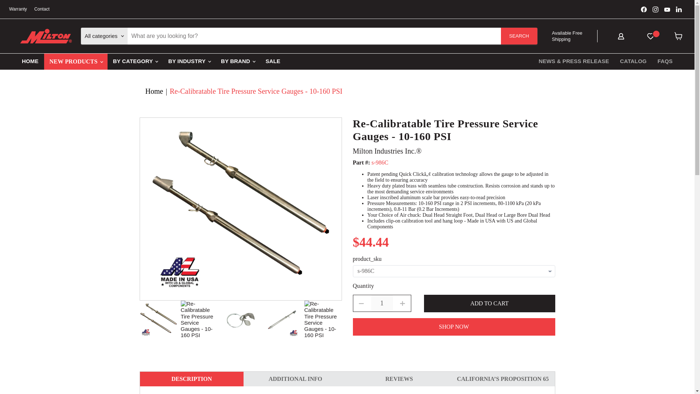 The width and height of the screenshot is (700, 394). What do you see at coordinates (30, 61) in the screenshot?
I see `HOME` at bounding box center [30, 61].